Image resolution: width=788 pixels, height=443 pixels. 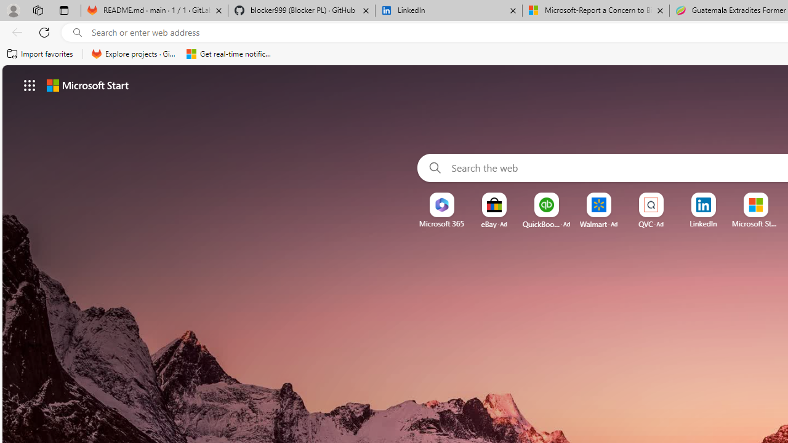 I want to click on Search icon, so click(x=78, y=33).